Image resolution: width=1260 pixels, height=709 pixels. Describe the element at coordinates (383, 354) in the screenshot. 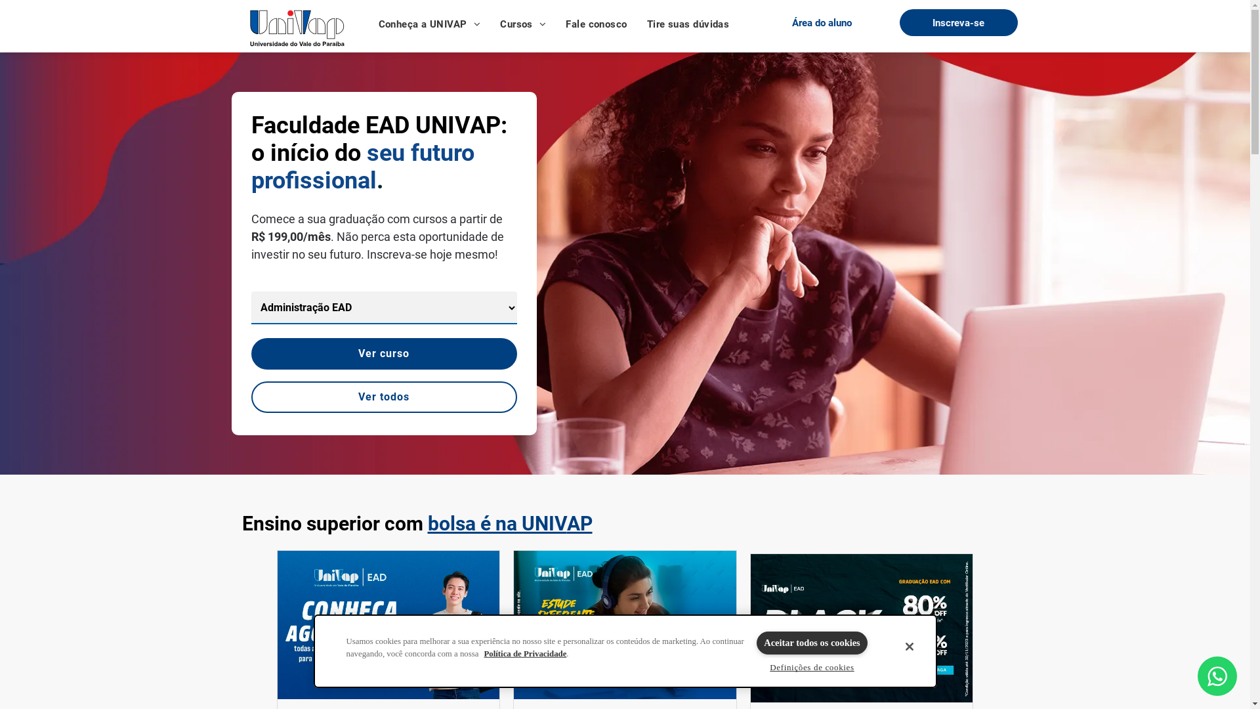

I see `Ver curso` at that location.